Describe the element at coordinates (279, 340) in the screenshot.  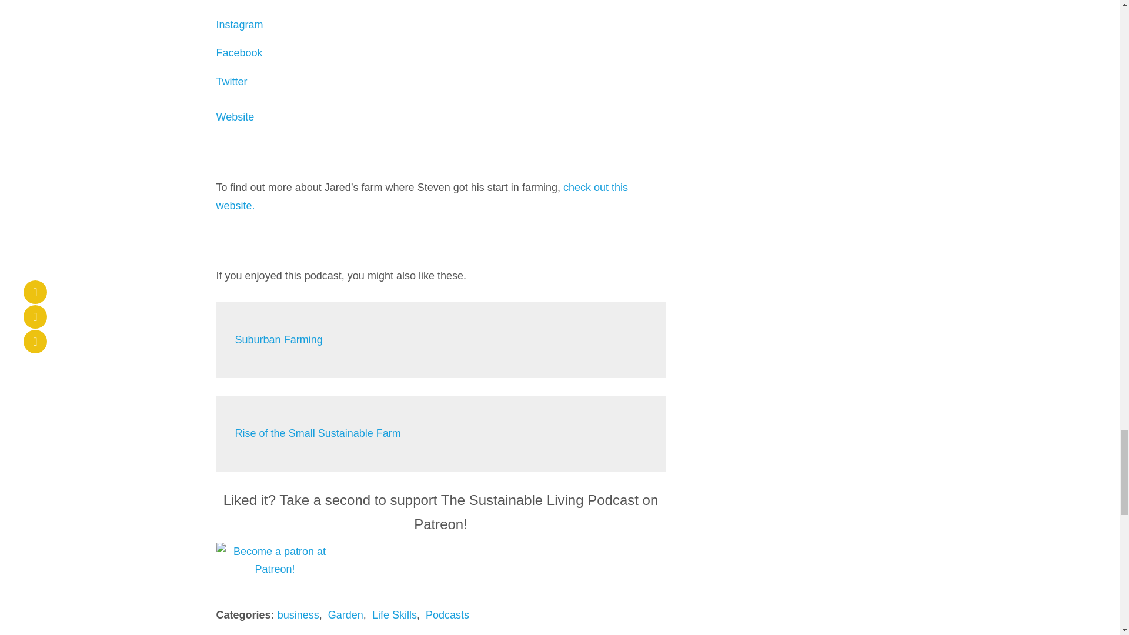
I see `Suburban Farming` at that location.